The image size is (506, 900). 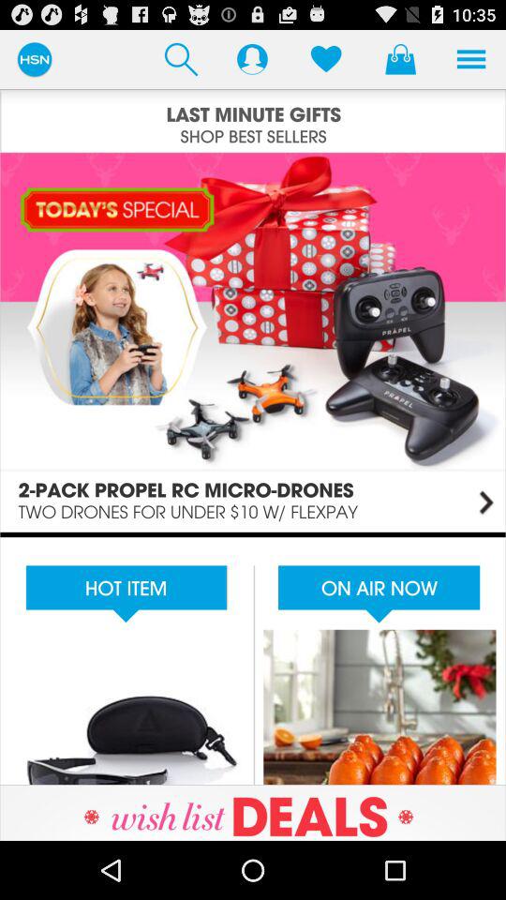 What do you see at coordinates (253, 341) in the screenshot?
I see `today 's special section` at bounding box center [253, 341].